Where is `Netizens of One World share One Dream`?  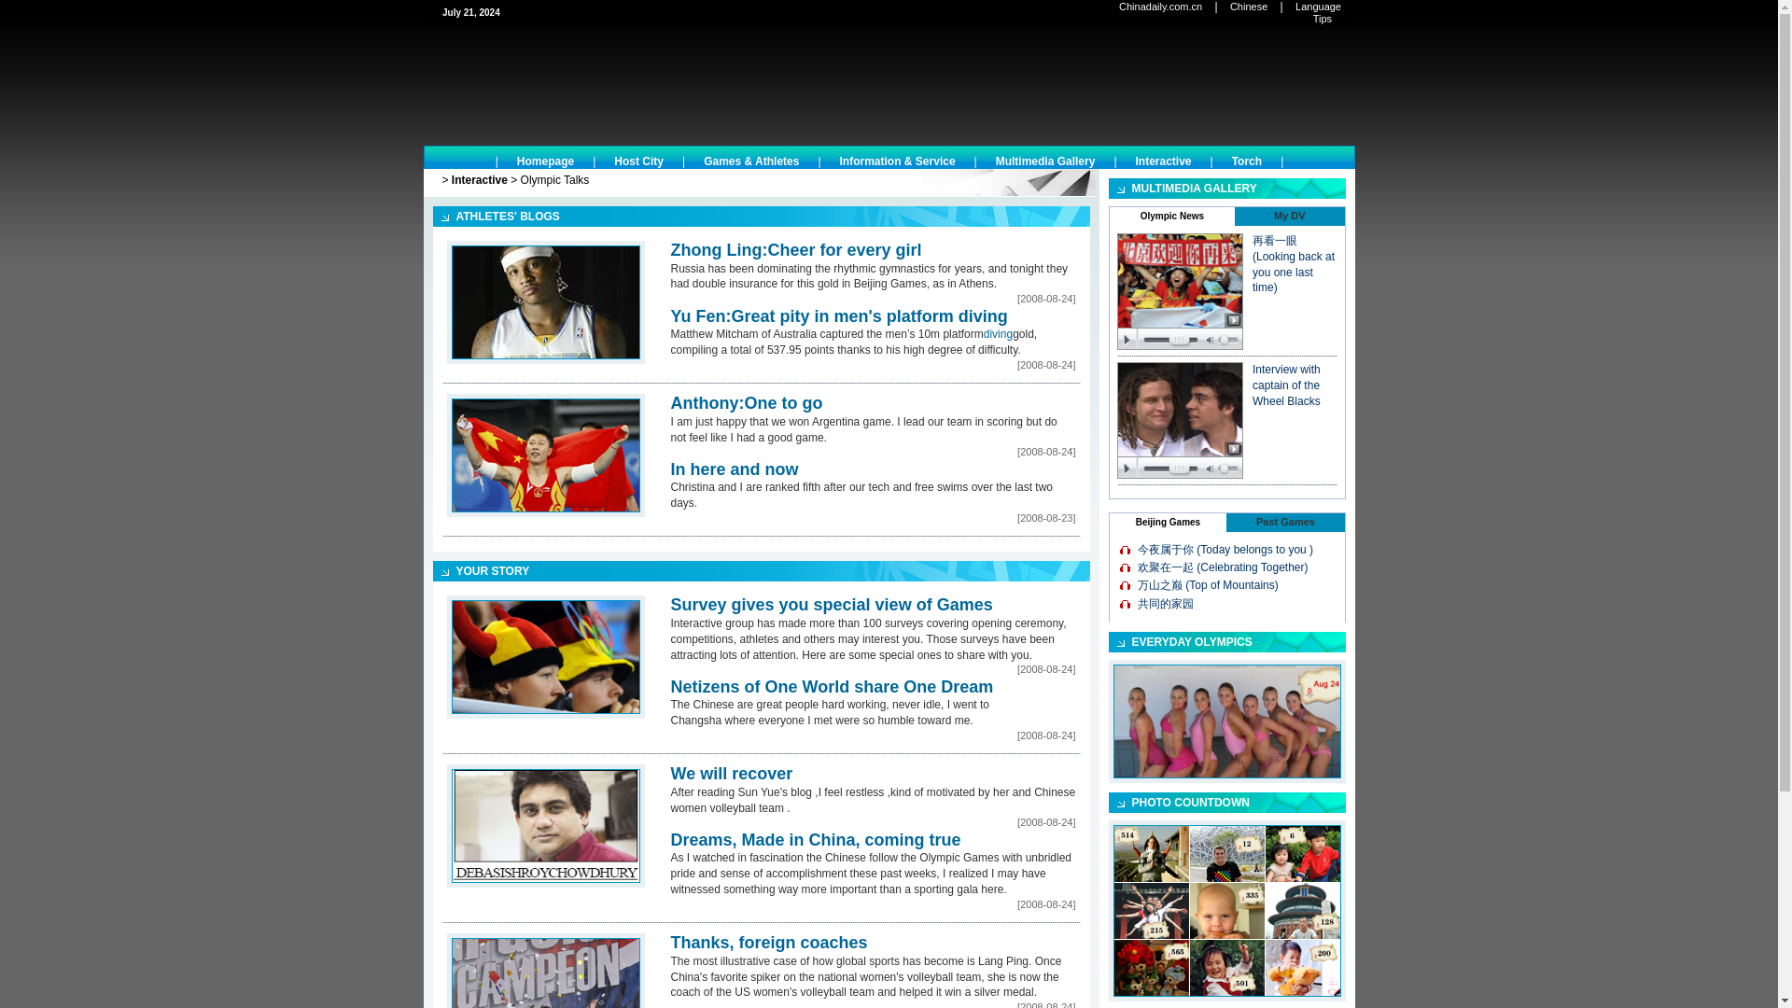 Netizens of One World share One Dream is located at coordinates (831, 687).